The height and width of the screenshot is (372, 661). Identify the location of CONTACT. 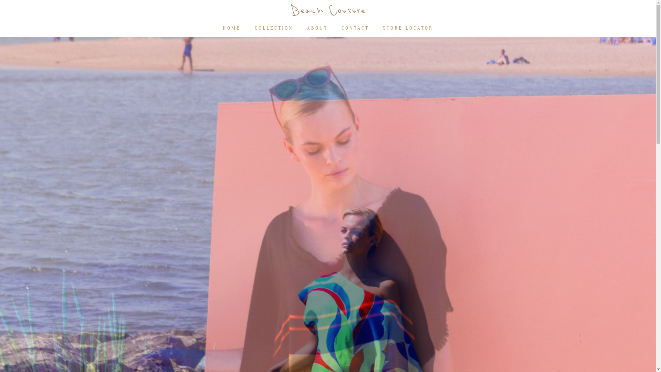
(355, 28).